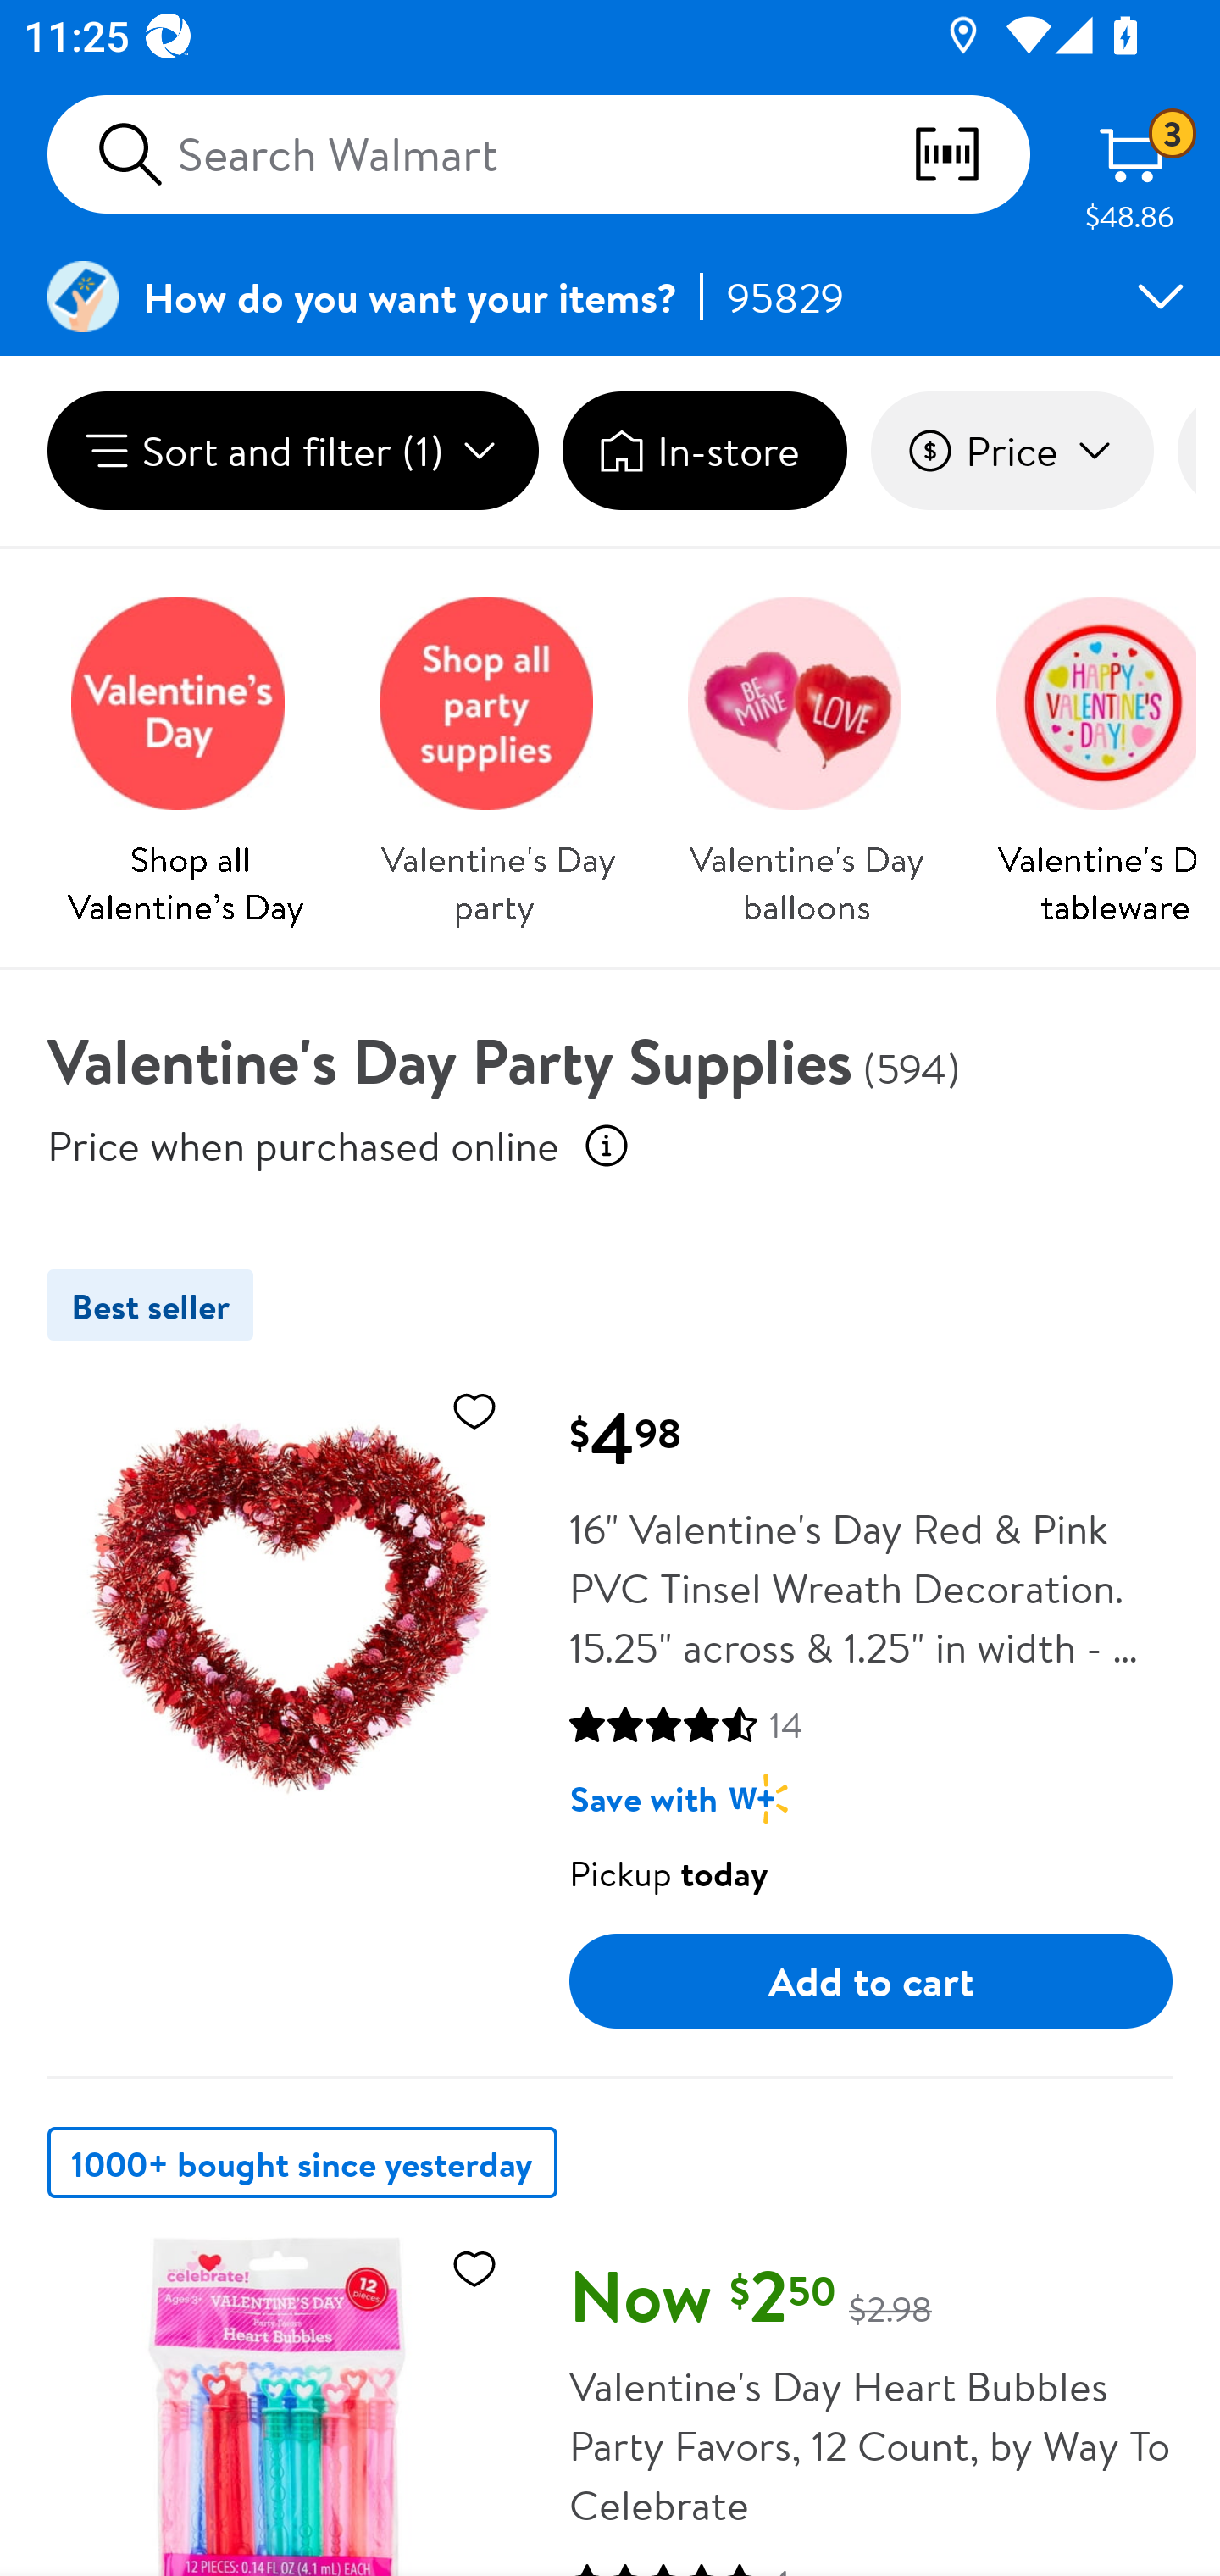 The image size is (1220, 2576). What do you see at coordinates (303, 1145) in the screenshot?
I see `Price when purchased online` at bounding box center [303, 1145].